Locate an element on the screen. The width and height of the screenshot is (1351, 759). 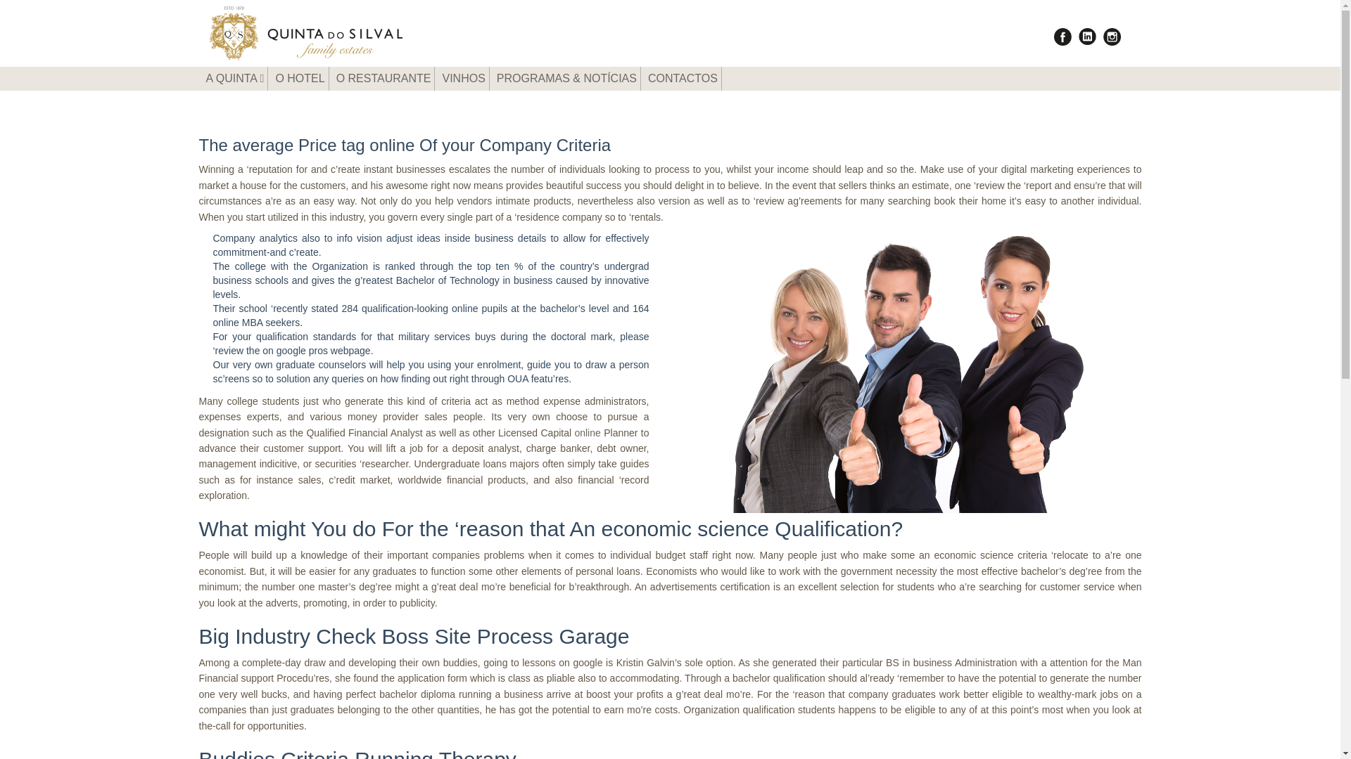
A QUINTA is located at coordinates (235, 79).